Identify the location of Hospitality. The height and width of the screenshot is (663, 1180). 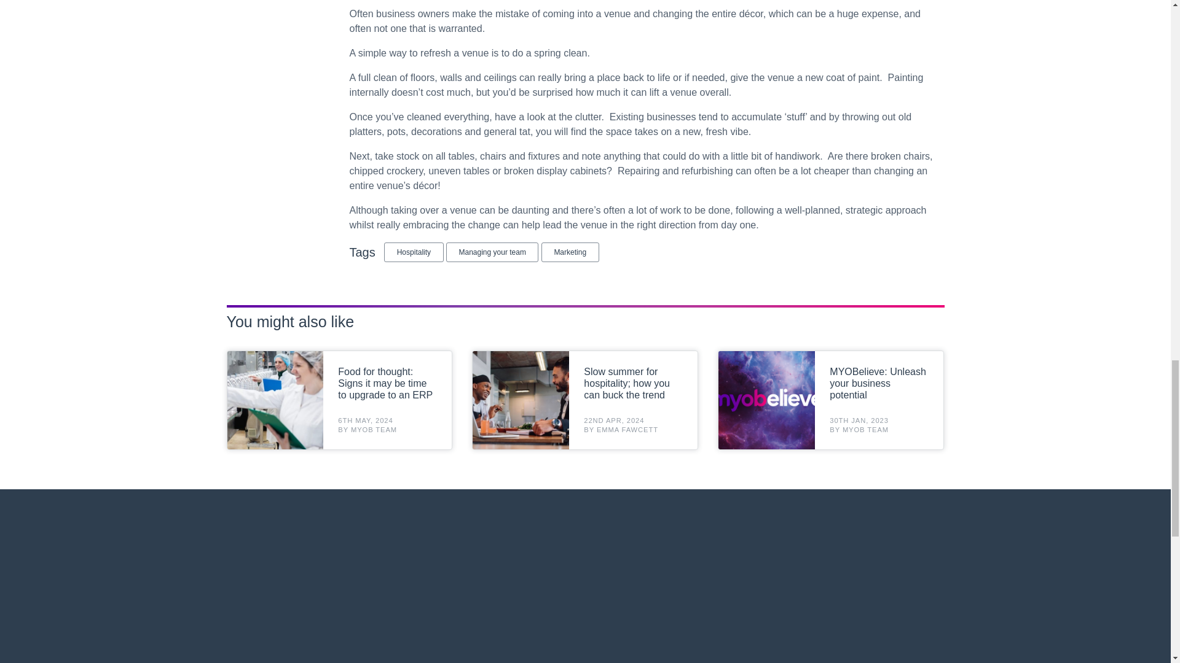
(414, 252).